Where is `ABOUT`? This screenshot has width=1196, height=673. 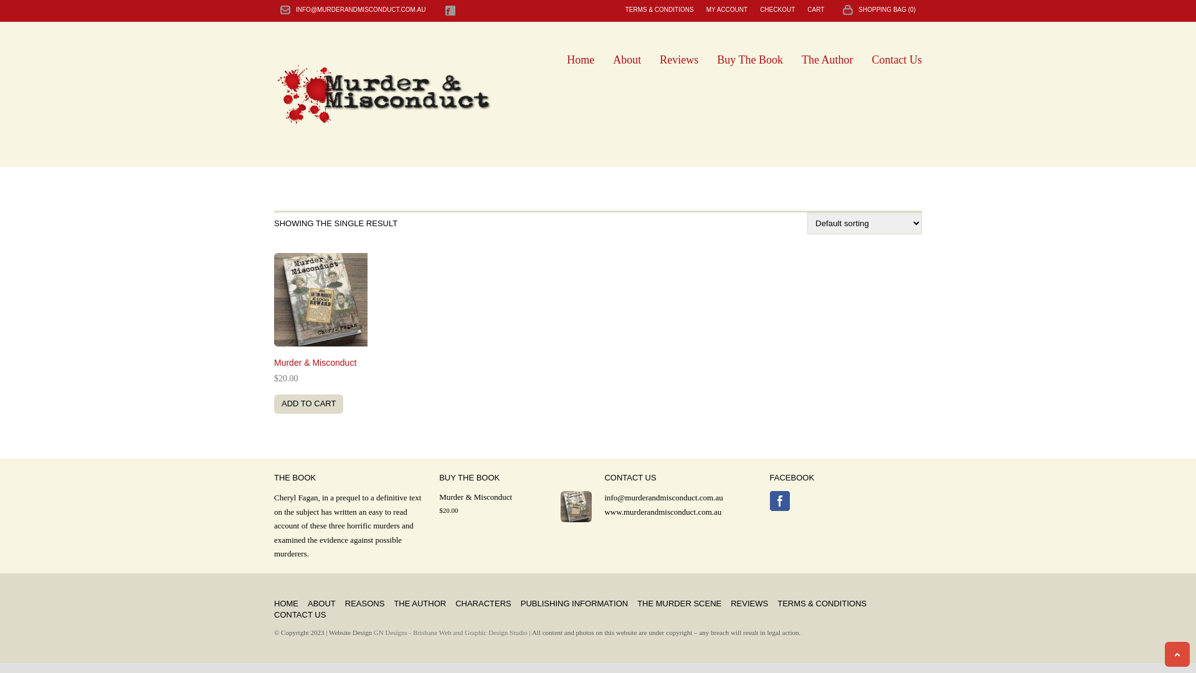
ABOUT is located at coordinates (321, 604).